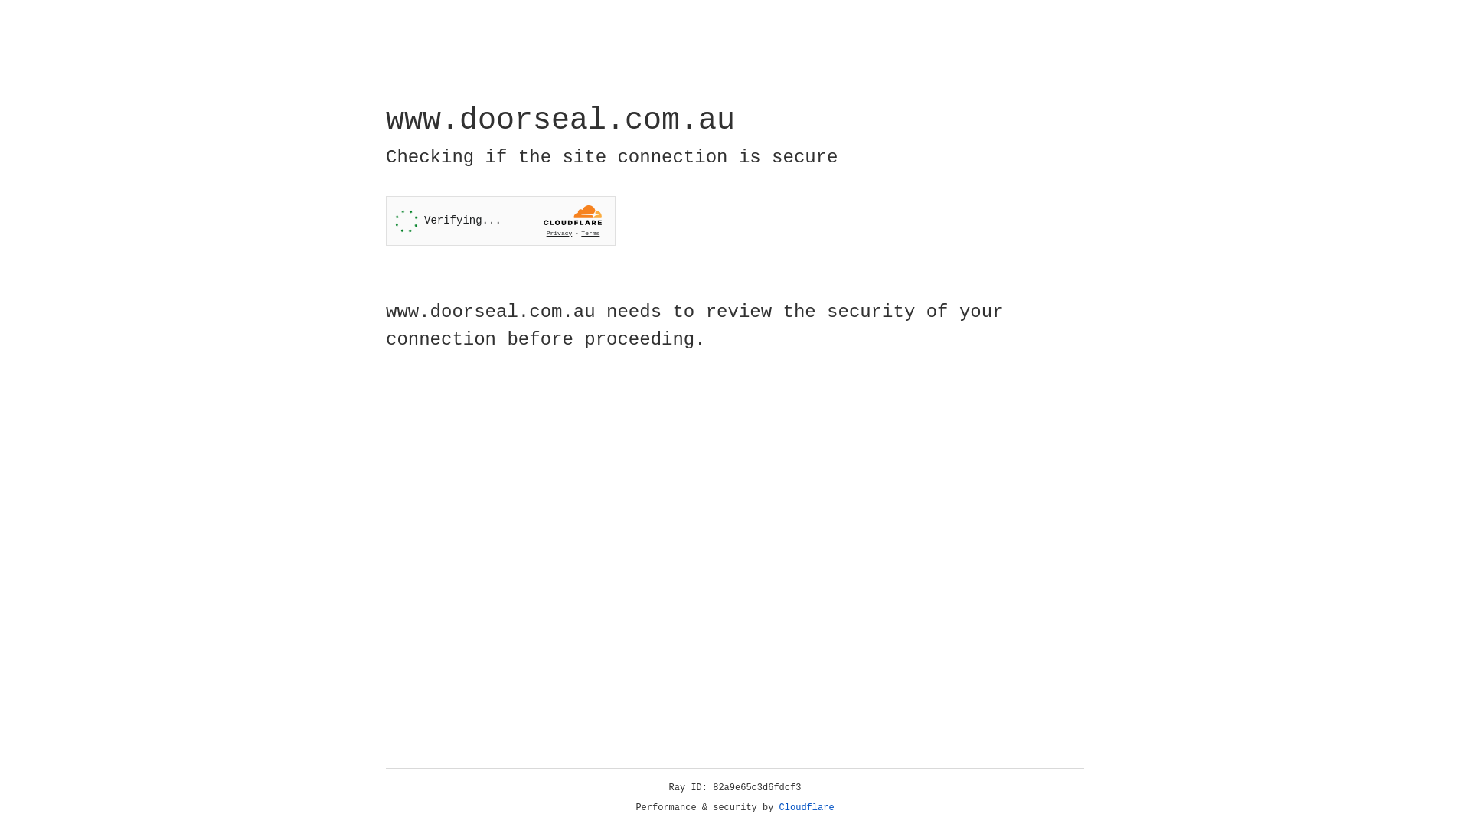  What do you see at coordinates (501, 221) in the screenshot?
I see `Widget containing a Cloudflare security challenge` at bounding box center [501, 221].